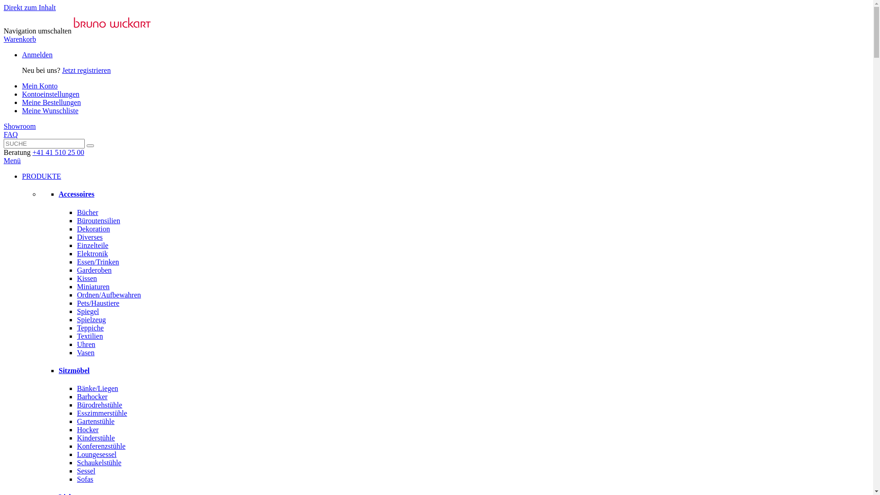  What do you see at coordinates (86, 345) in the screenshot?
I see `Uhren` at bounding box center [86, 345].